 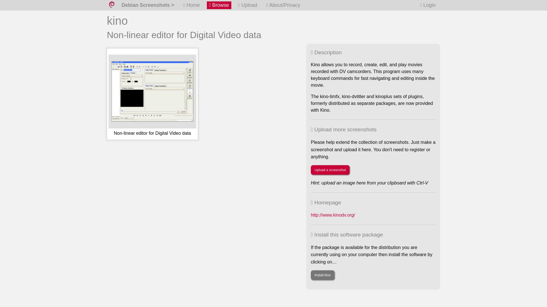 I want to click on Upload, so click(x=247, y=5).